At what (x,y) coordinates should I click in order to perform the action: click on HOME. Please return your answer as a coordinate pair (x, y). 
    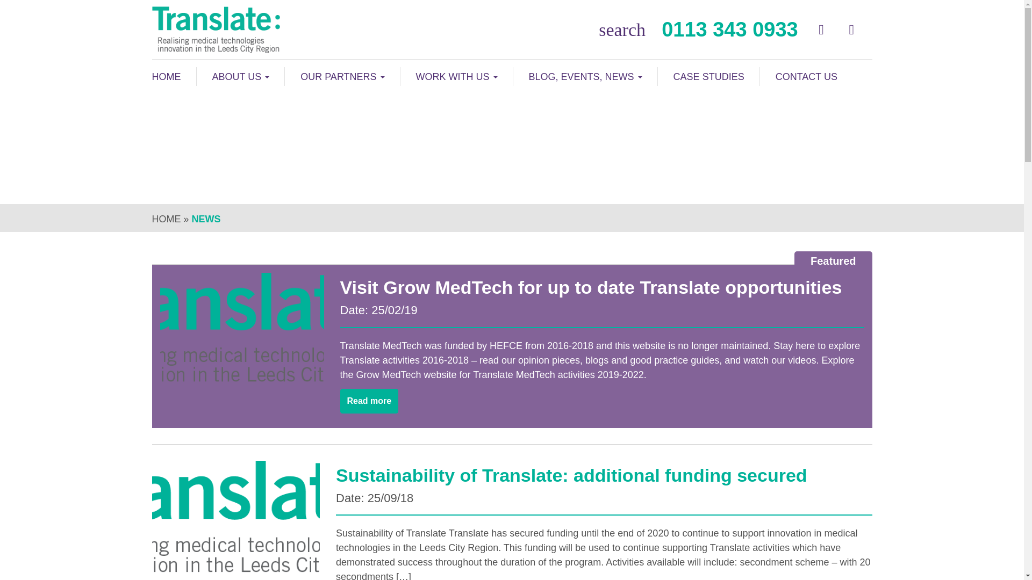
    Looking at the image, I should click on (166, 219).